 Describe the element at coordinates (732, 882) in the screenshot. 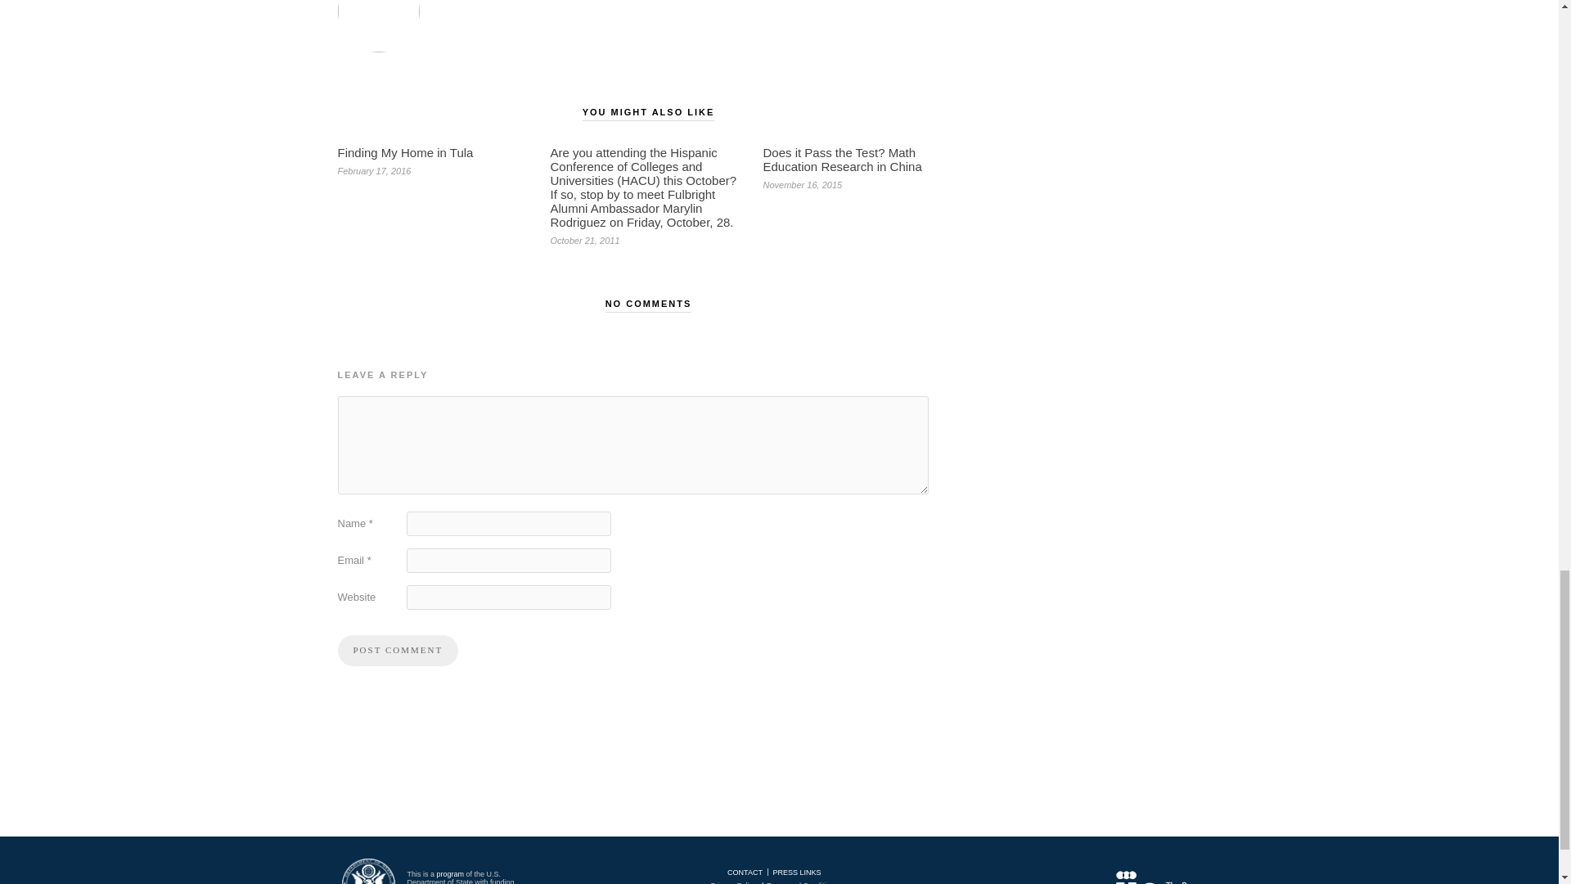

I see `Privacy Policy` at that location.